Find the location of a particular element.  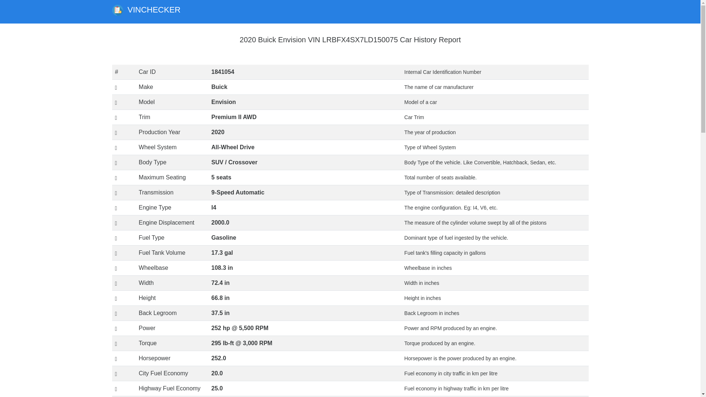

VinChecker.ME is located at coordinates (146, 12).